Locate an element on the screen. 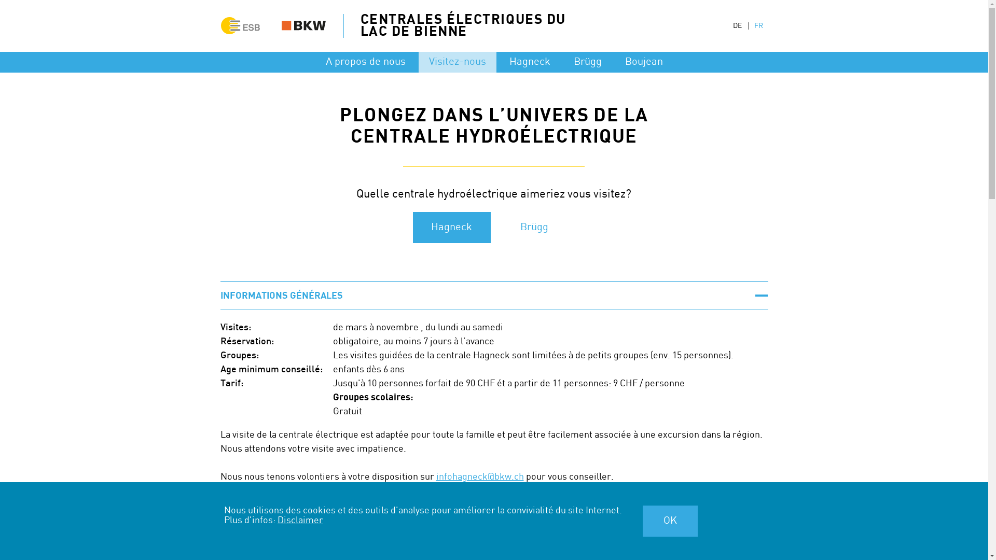 Image resolution: width=996 pixels, height=560 pixels. Boujean is located at coordinates (643, 62).